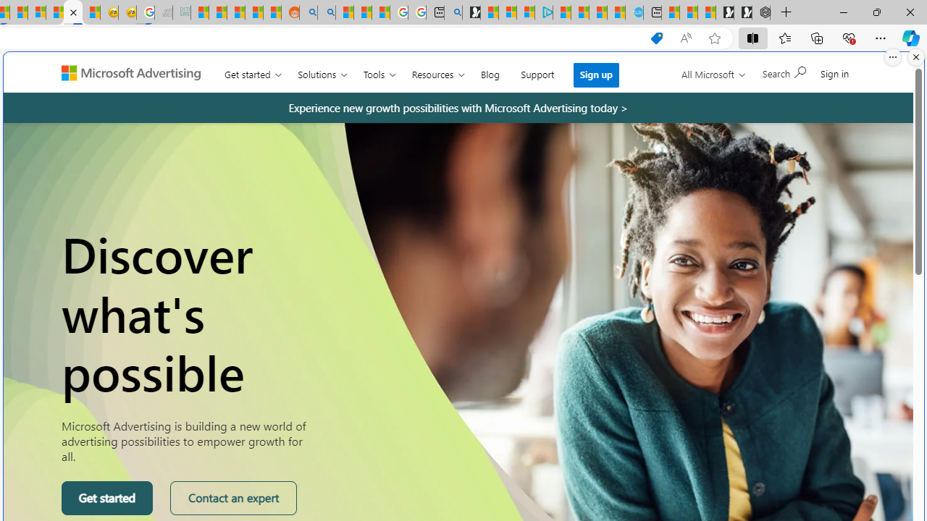 This screenshot has height=521, width=927. What do you see at coordinates (652, 13) in the screenshot?
I see `New tab` at bounding box center [652, 13].